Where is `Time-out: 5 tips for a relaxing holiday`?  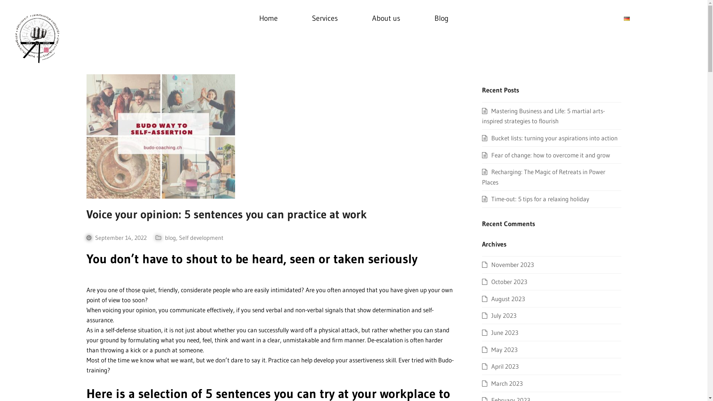
Time-out: 5 tips for a relaxing holiday is located at coordinates (535, 199).